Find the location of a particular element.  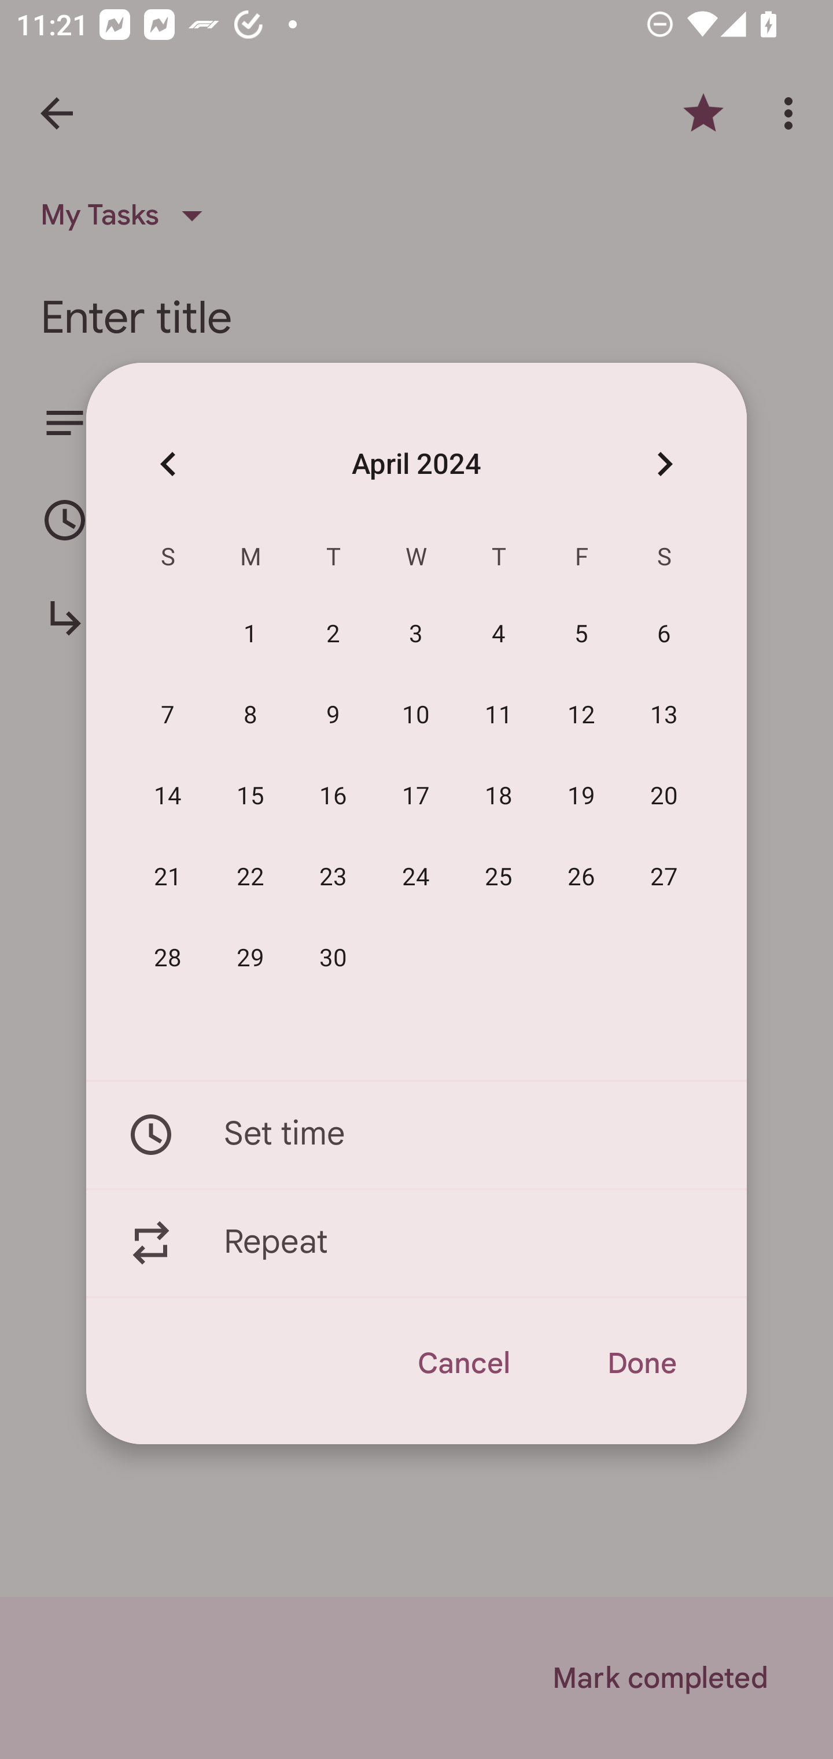

26 26 April 2024 is located at coordinates (582, 877).